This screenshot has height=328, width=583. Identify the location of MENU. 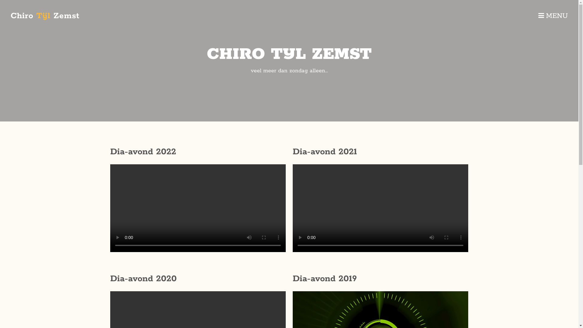
(553, 16).